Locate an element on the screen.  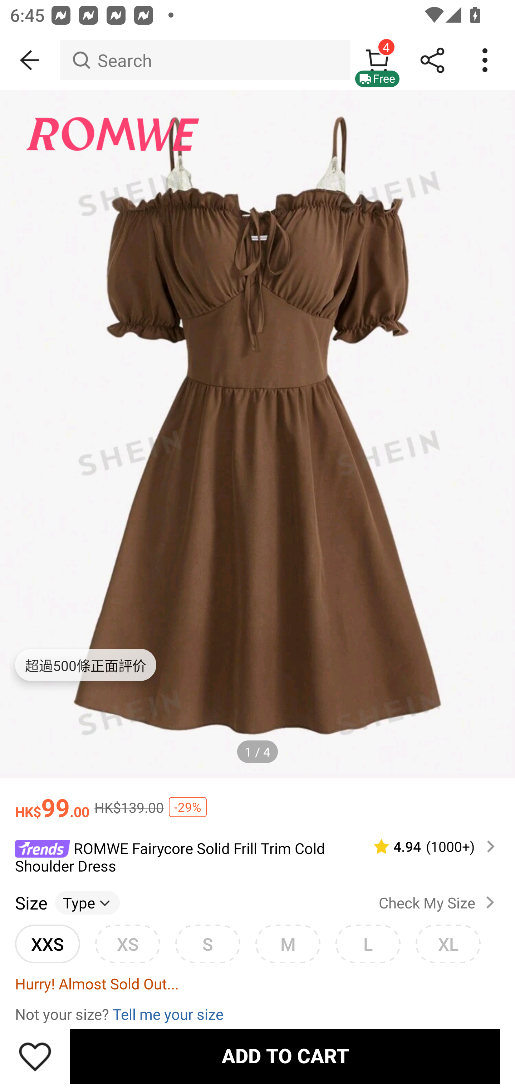
M L is located at coordinates (288, 944).